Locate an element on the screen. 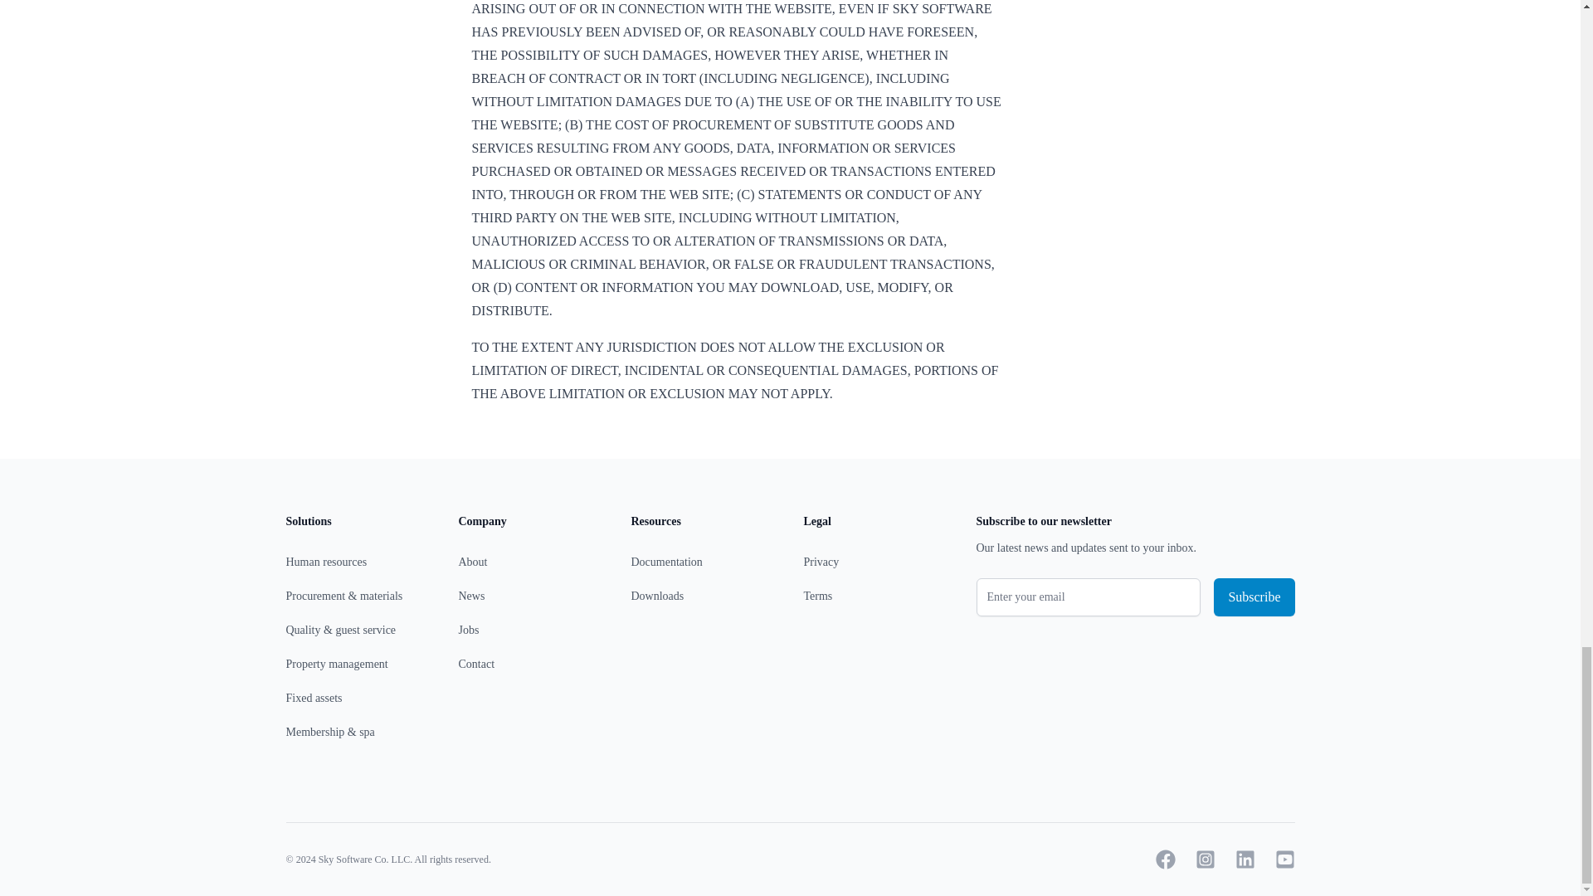 This screenshot has height=896, width=1593. Downloads is located at coordinates (657, 596).